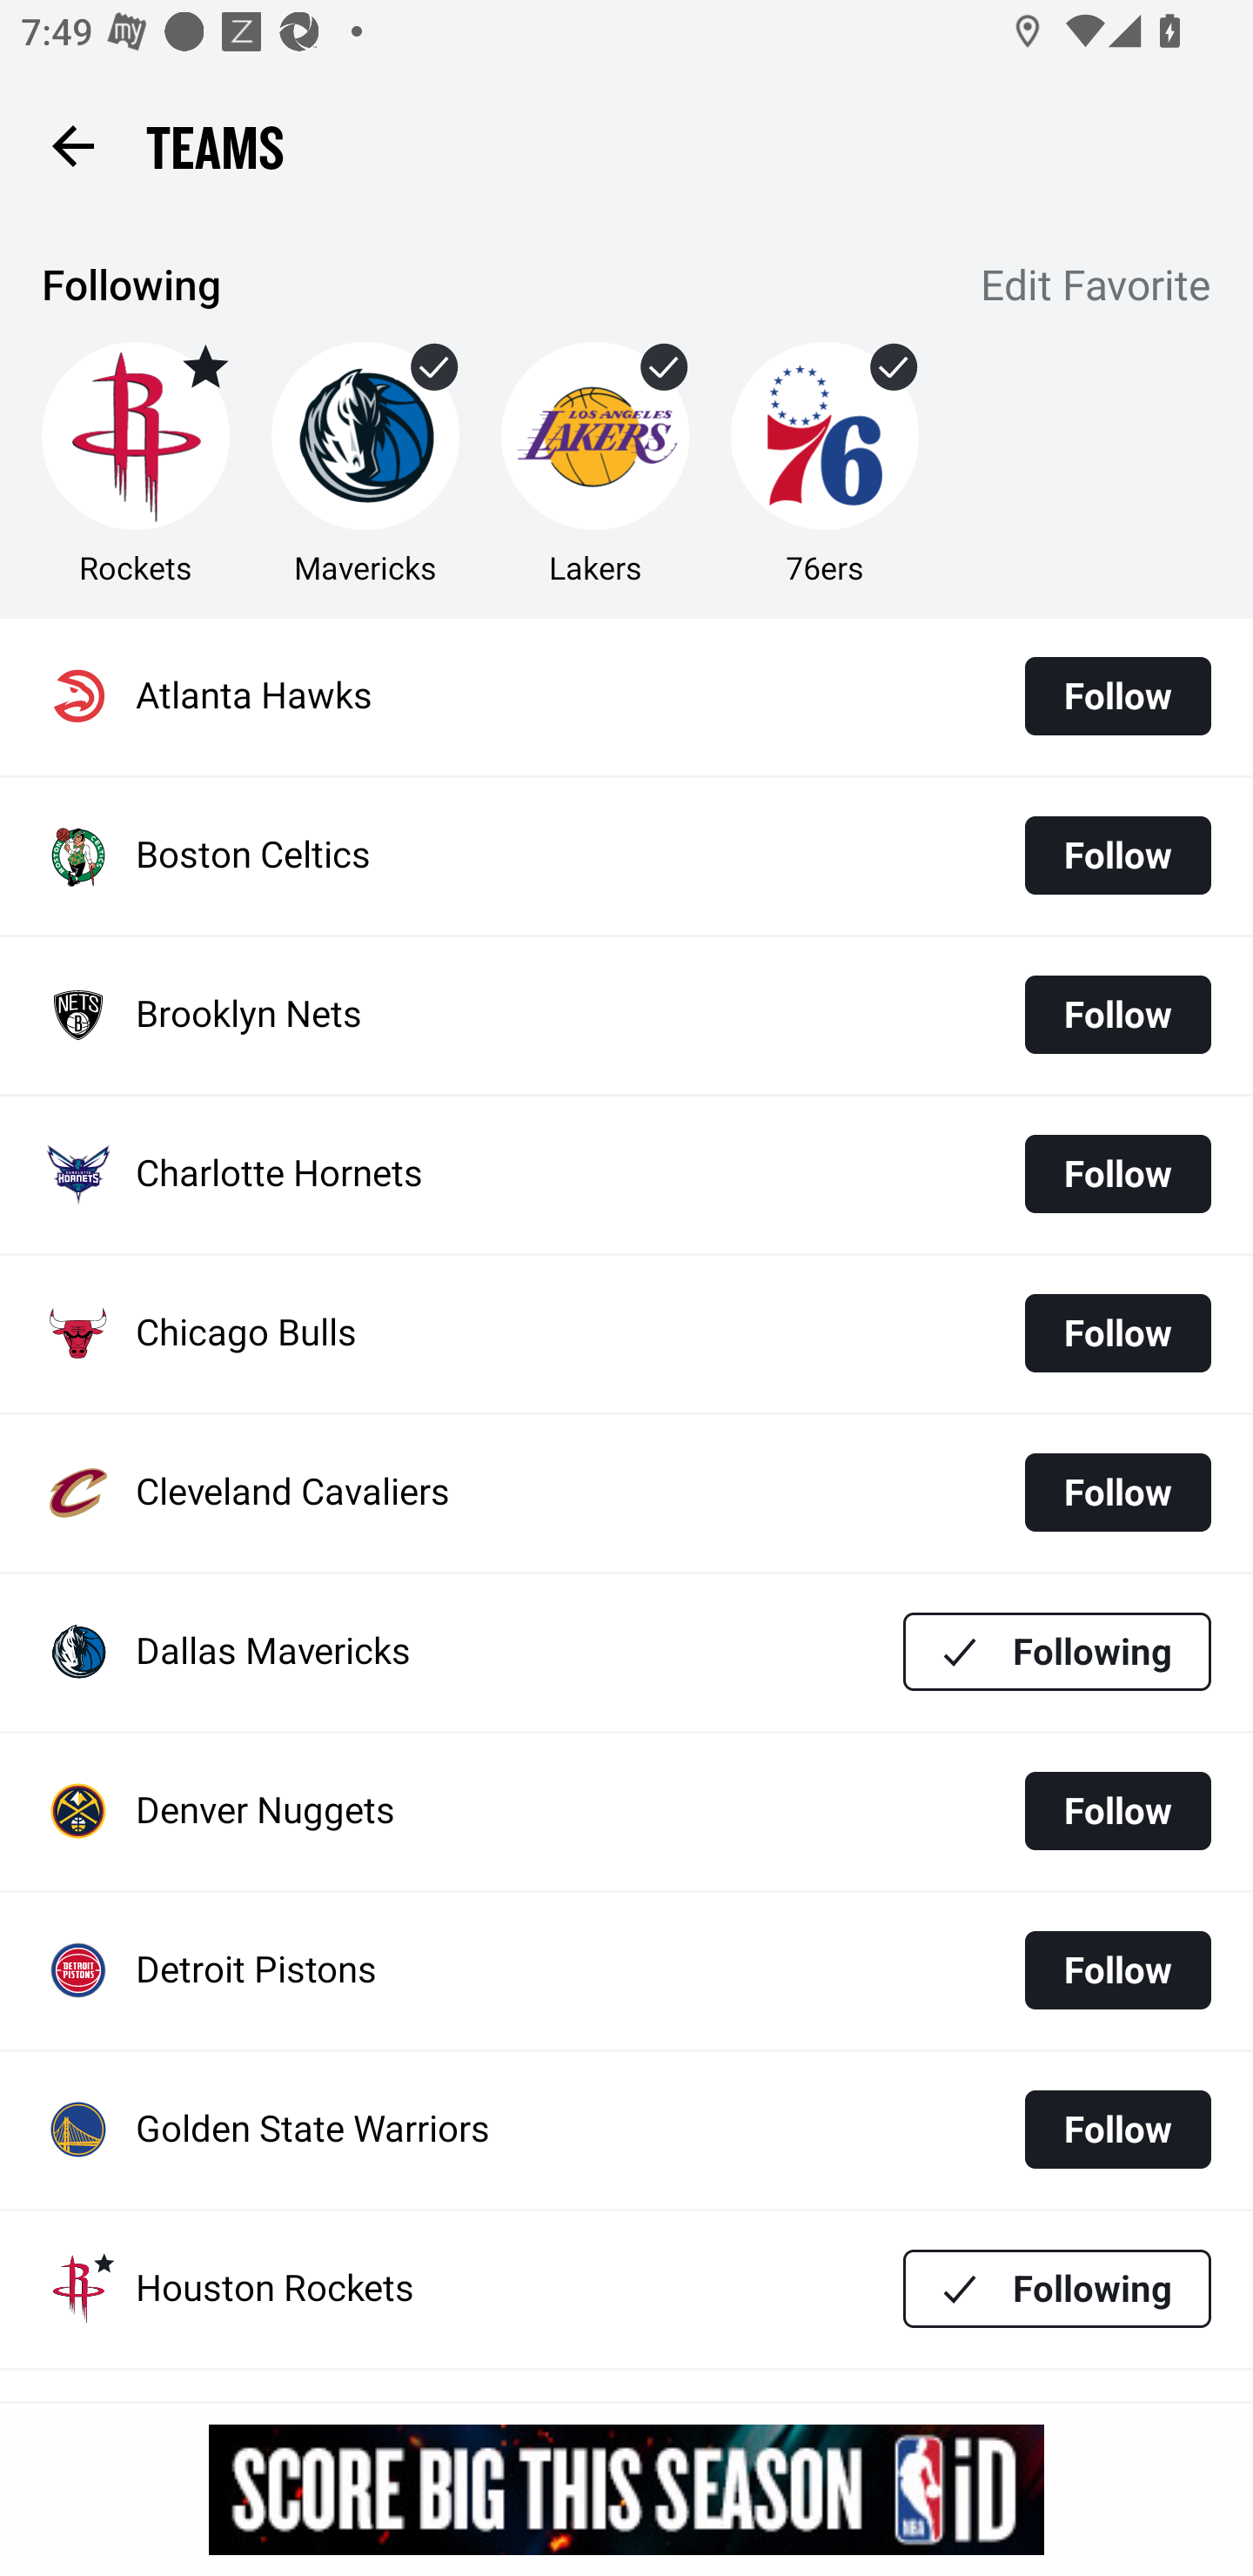 This screenshot has height=2576, width=1253. I want to click on Following, so click(1057, 1652).